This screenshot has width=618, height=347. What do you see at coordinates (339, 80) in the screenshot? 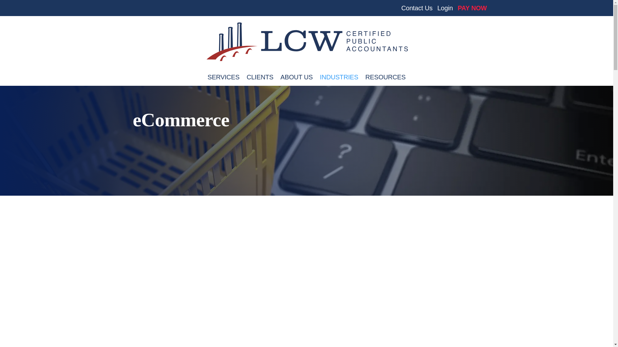
I see `INDUSTRIES` at bounding box center [339, 80].